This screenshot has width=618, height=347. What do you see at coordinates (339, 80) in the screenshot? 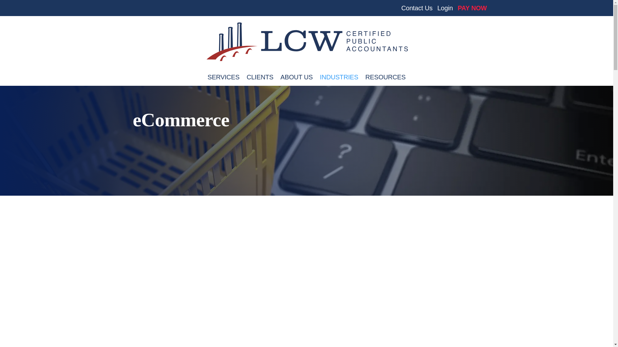
I see `INDUSTRIES` at bounding box center [339, 80].